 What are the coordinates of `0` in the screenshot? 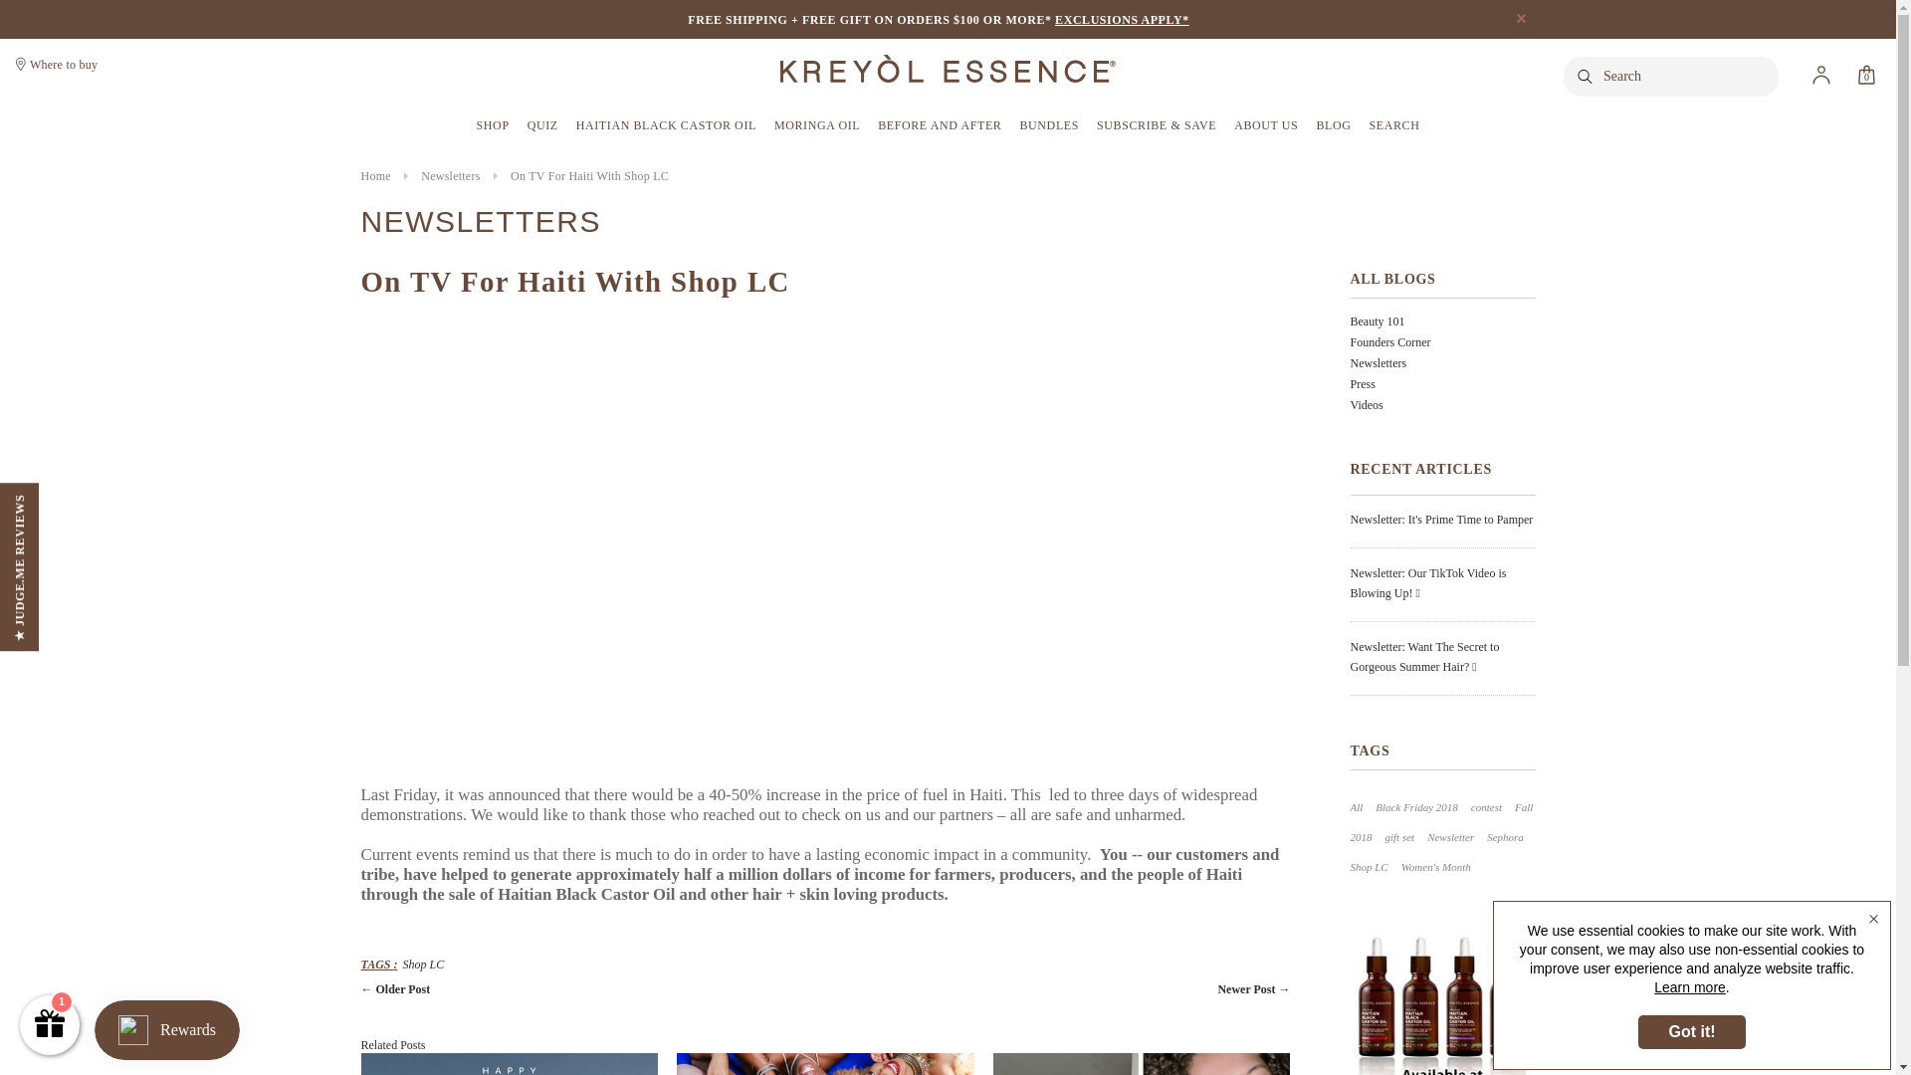 It's located at (1867, 75).